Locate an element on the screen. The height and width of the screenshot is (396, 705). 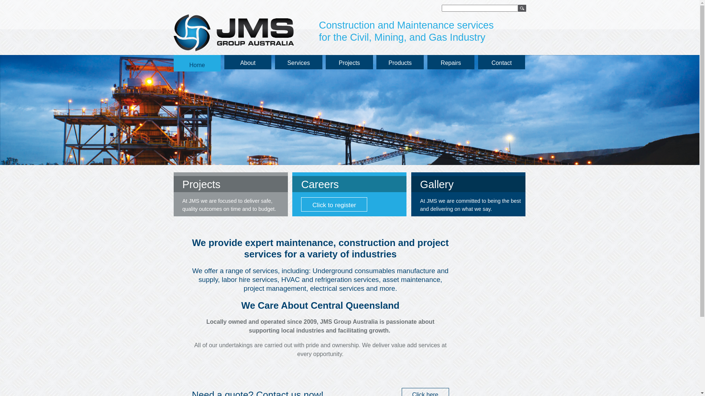
Services is located at coordinates (299, 62).